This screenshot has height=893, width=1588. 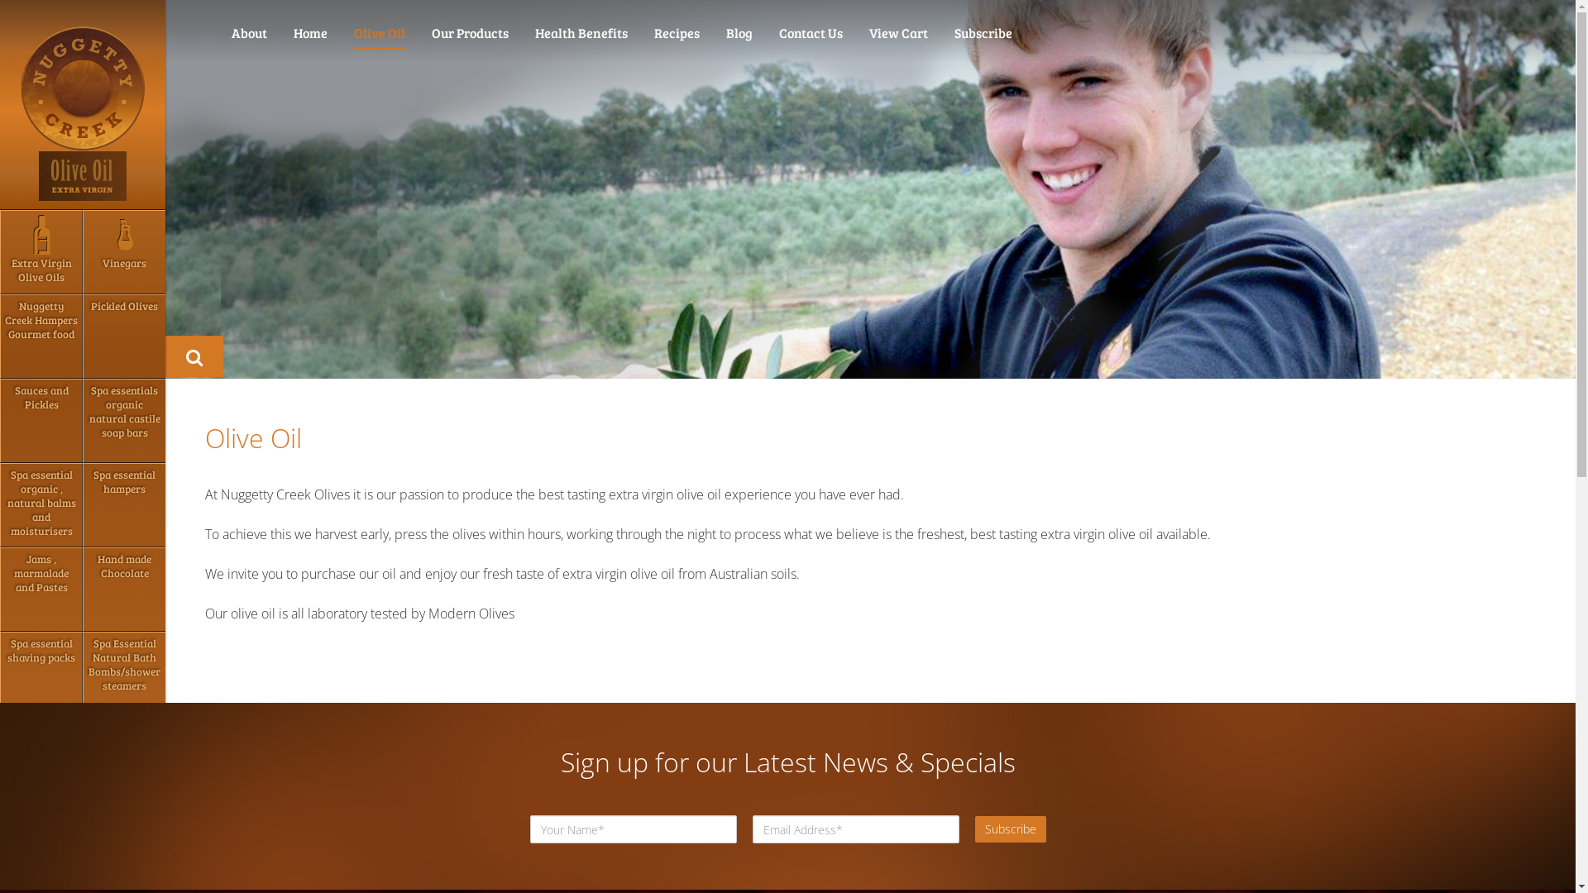 I want to click on Home, so click(x=311, y=33).